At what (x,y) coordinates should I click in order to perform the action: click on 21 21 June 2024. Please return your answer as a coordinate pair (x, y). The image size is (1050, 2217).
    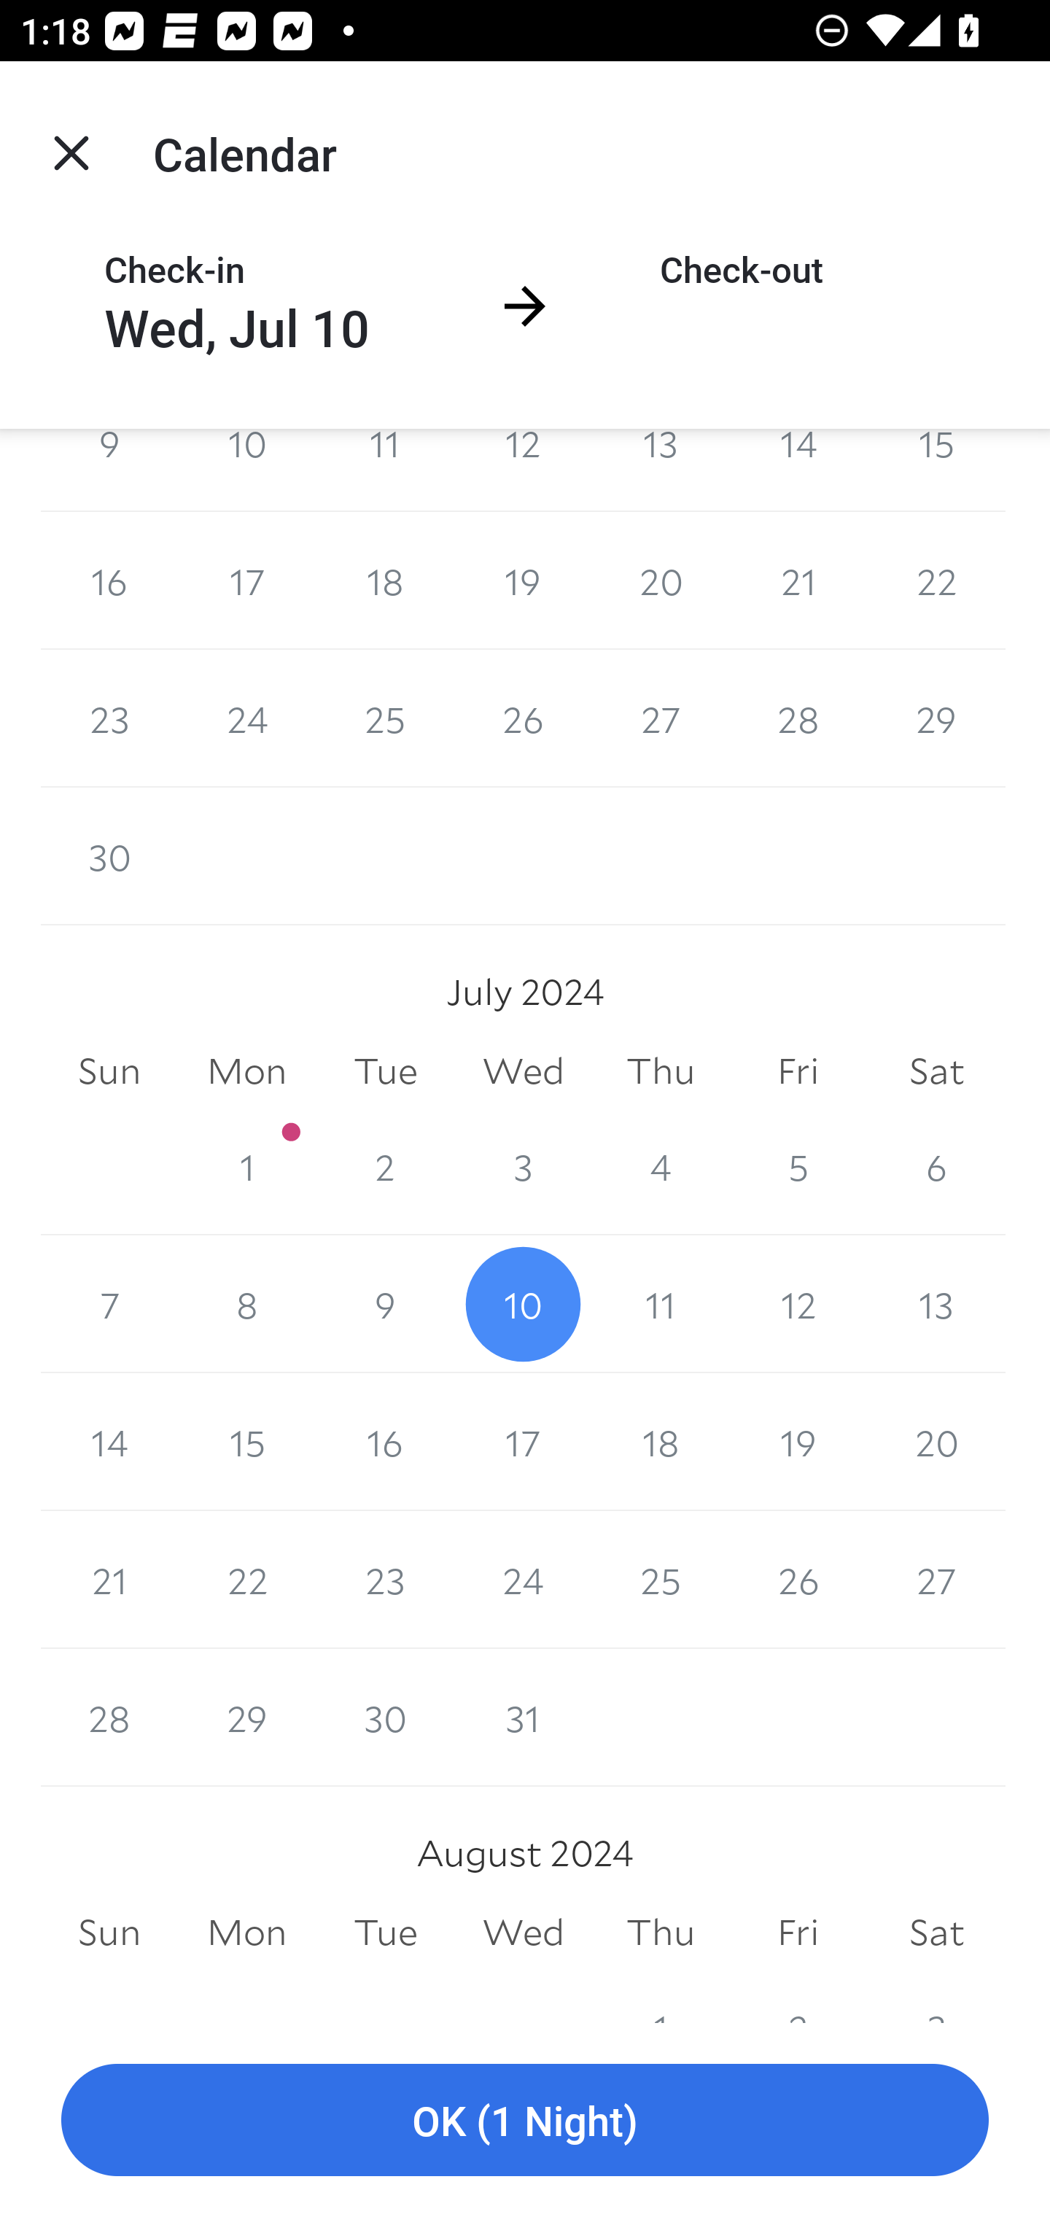
    Looking at the image, I should click on (798, 581).